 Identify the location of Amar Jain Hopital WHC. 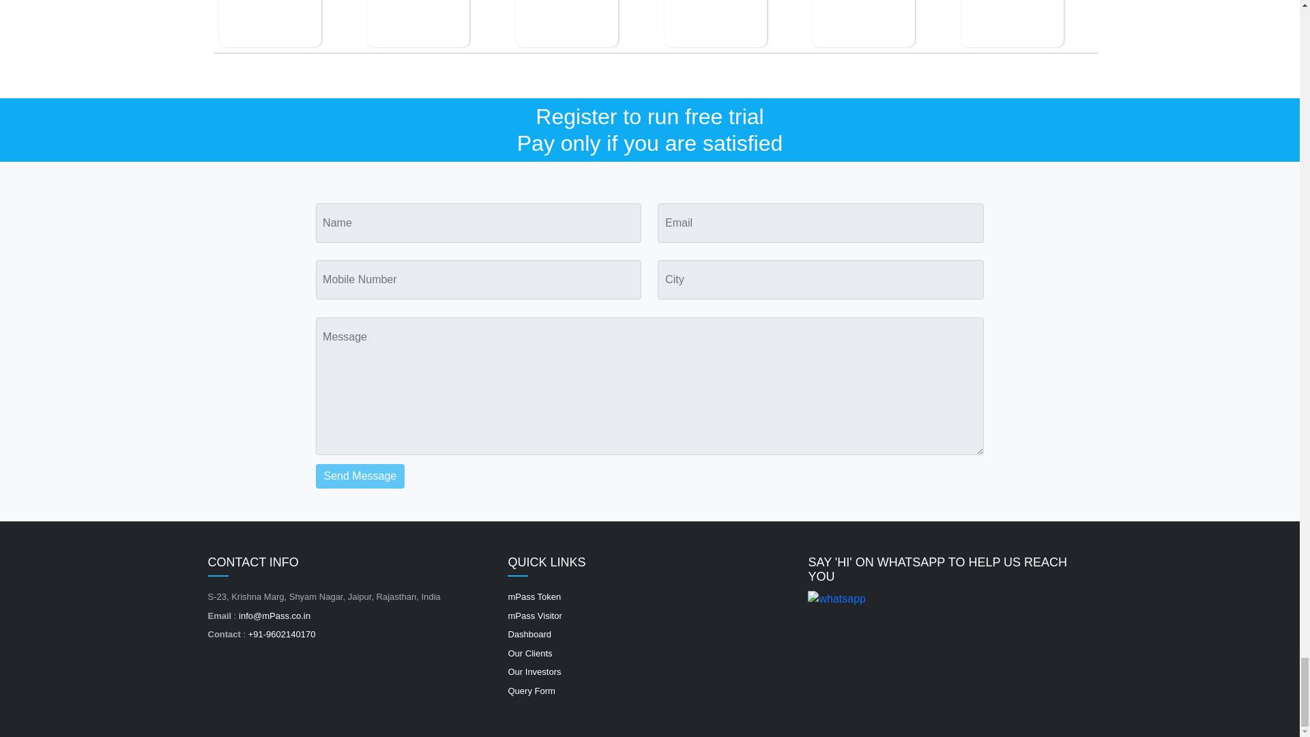
(715, 23).